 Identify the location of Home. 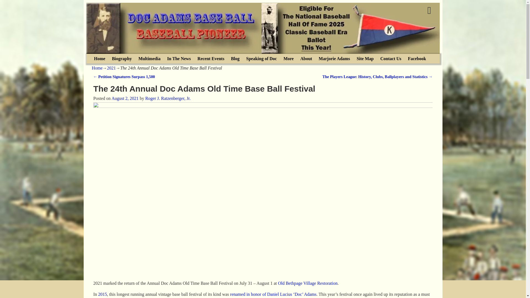
(99, 58).